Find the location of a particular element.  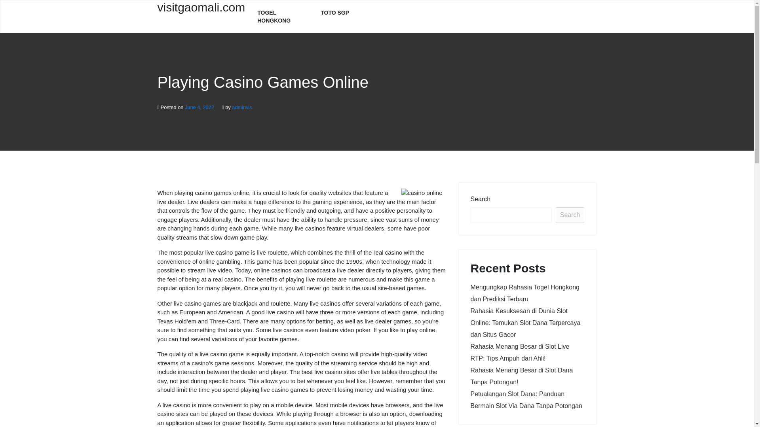

TOGEL HONGKONG is located at coordinates (283, 17).